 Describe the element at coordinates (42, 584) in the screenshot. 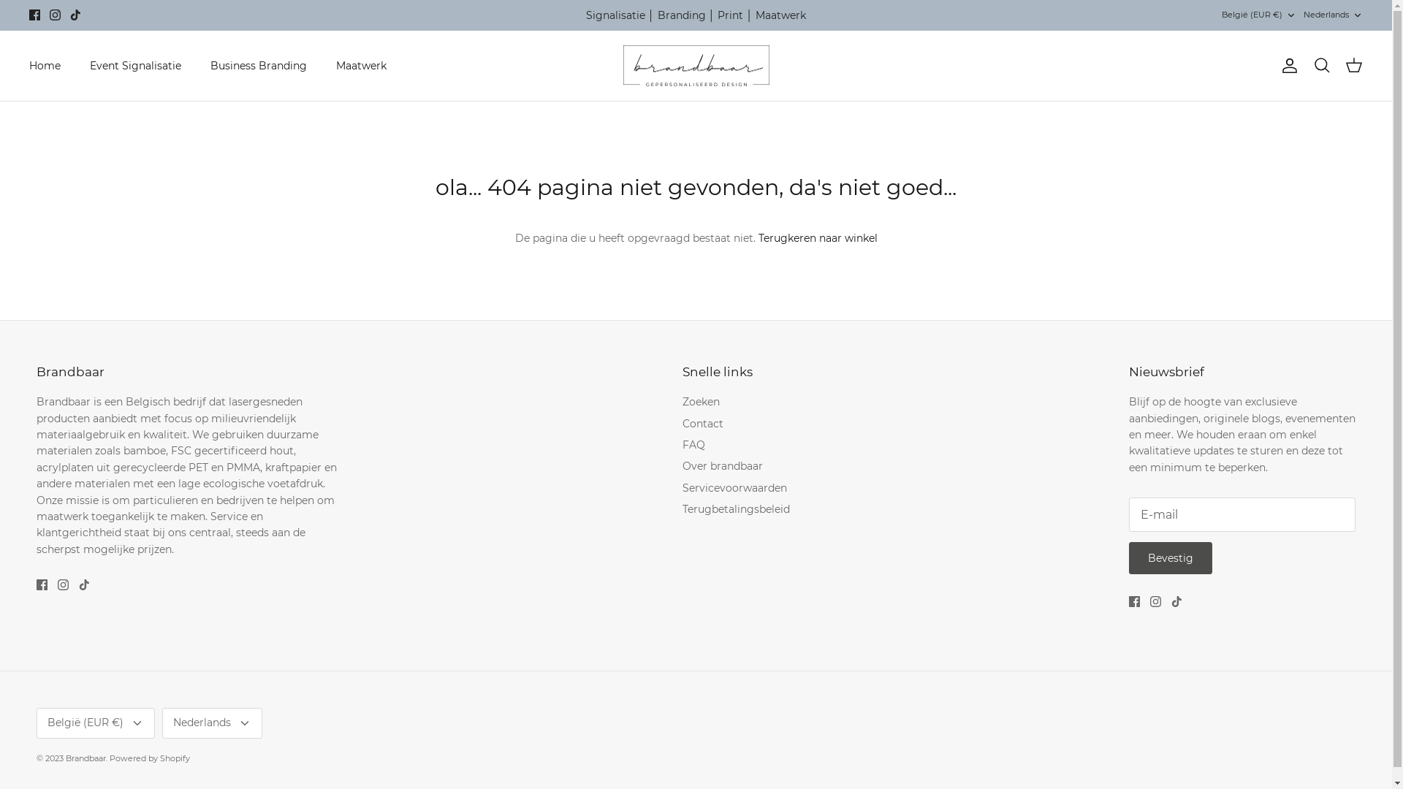

I see `Facebook` at that location.